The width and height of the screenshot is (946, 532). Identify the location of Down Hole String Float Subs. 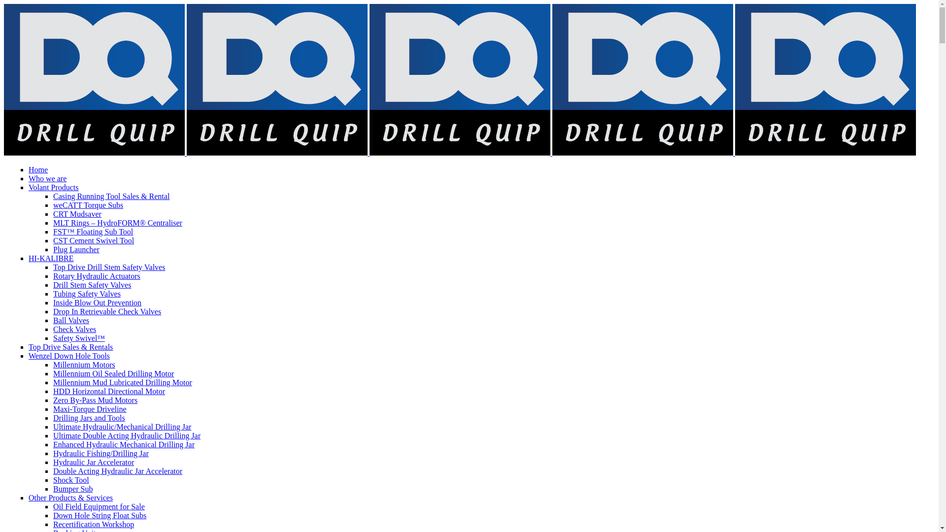
(100, 515).